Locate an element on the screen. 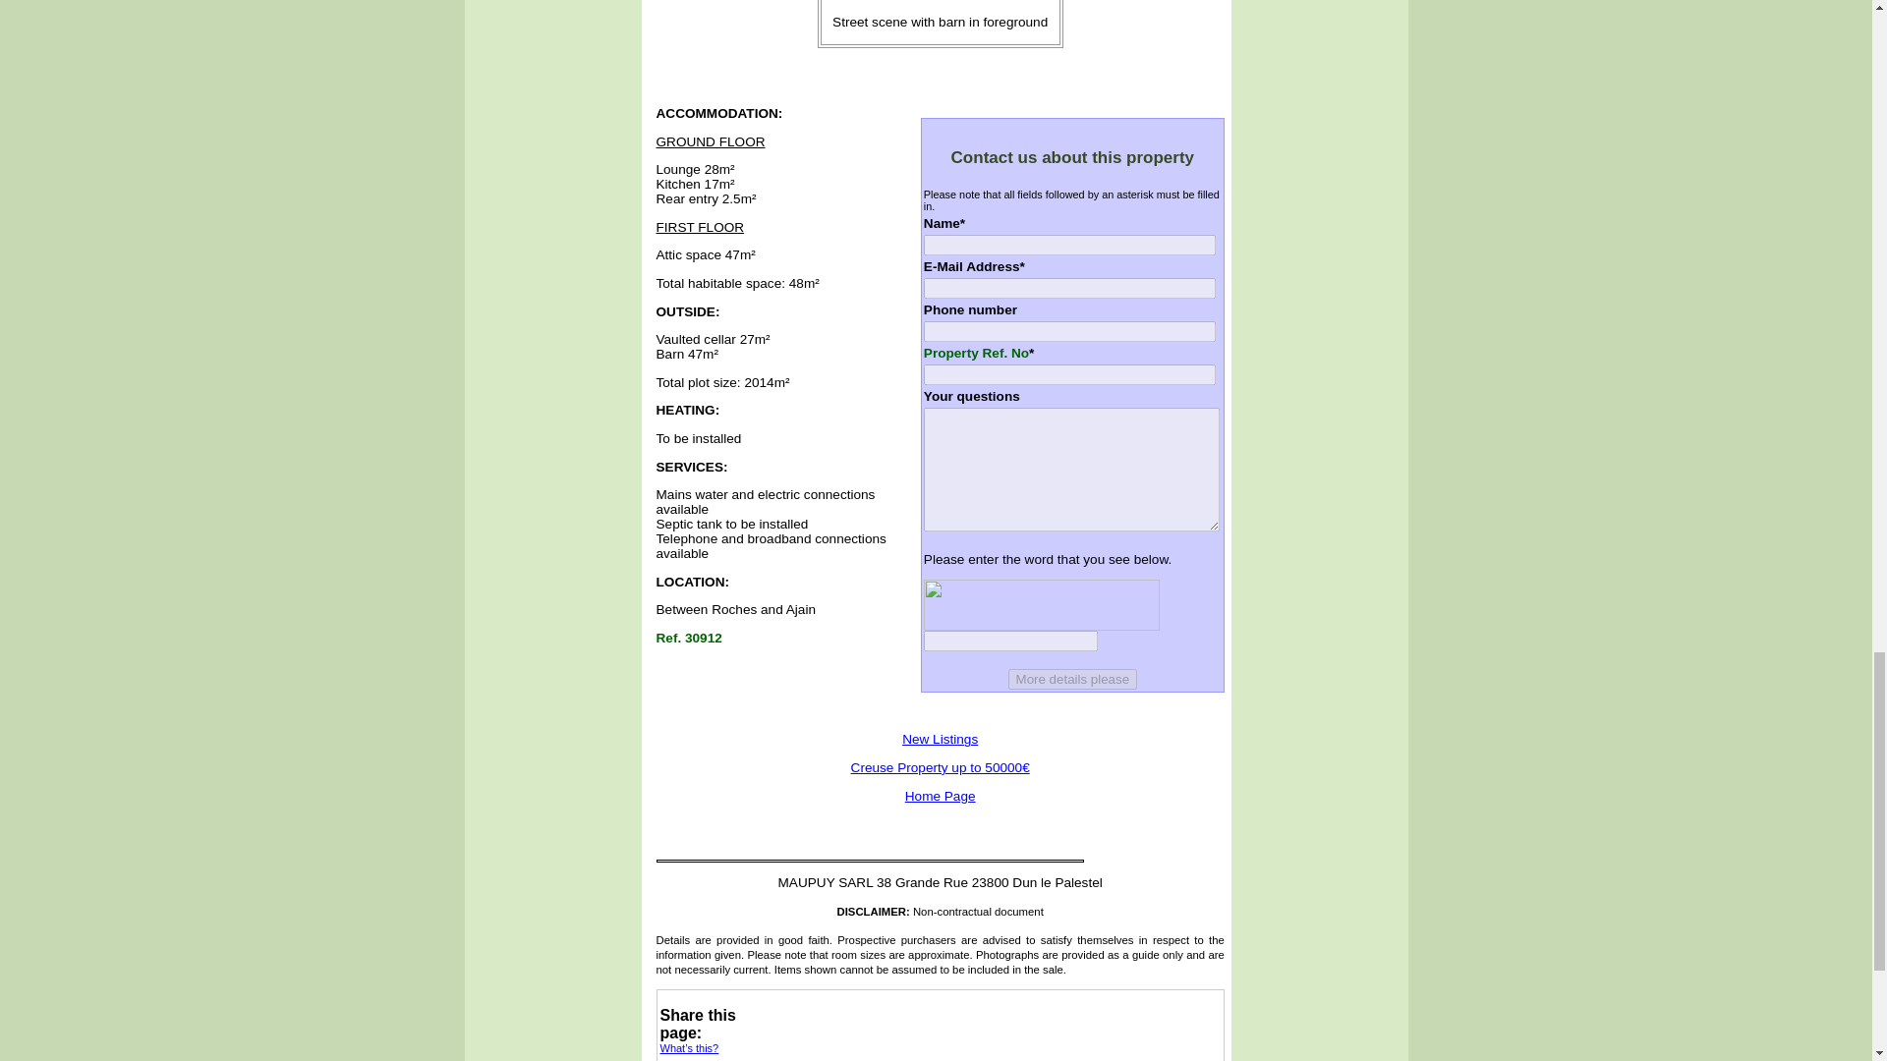  More details please is located at coordinates (1072, 680).